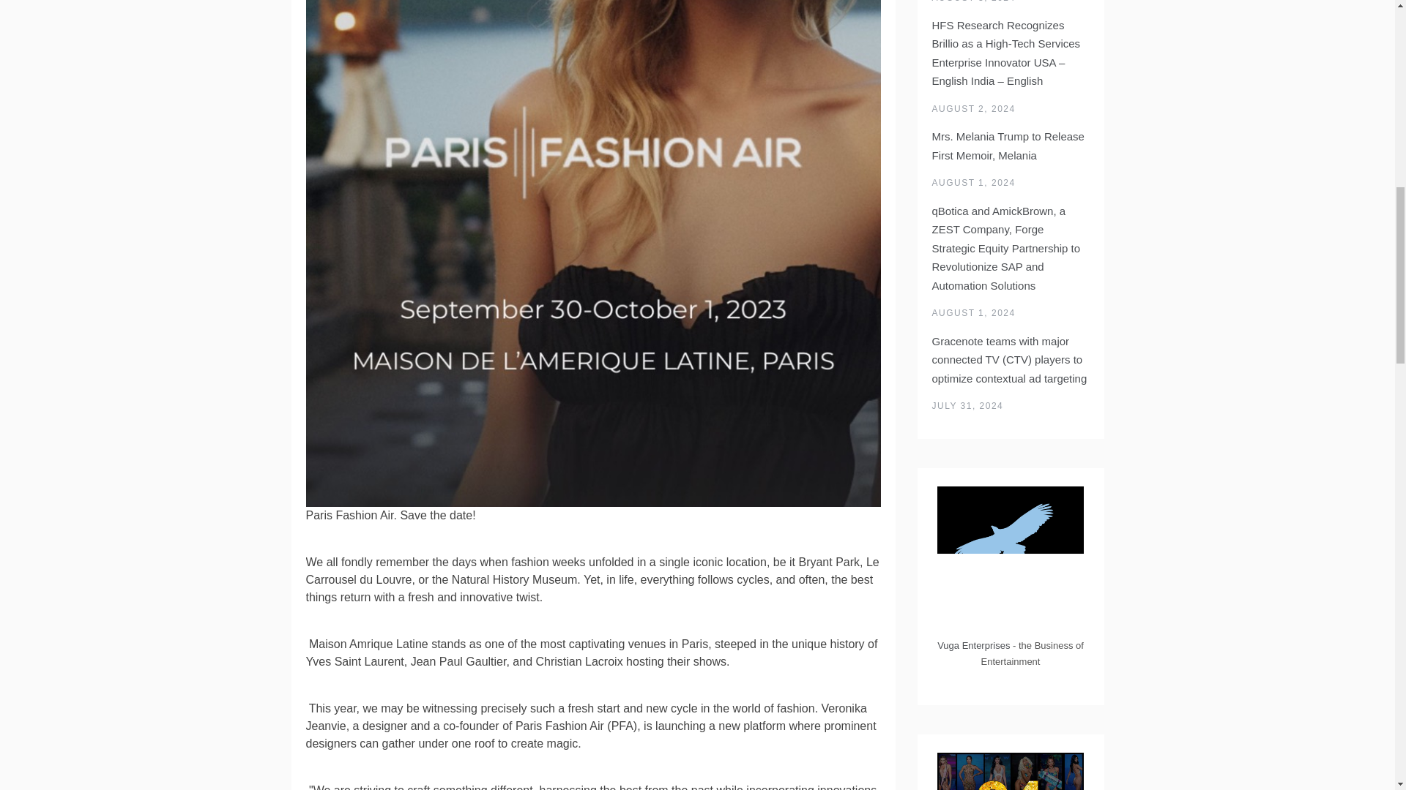 The image size is (1406, 790). Describe the element at coordinates (973, 645) in the screenshot. I see `Vuga Enterprises` at that location.